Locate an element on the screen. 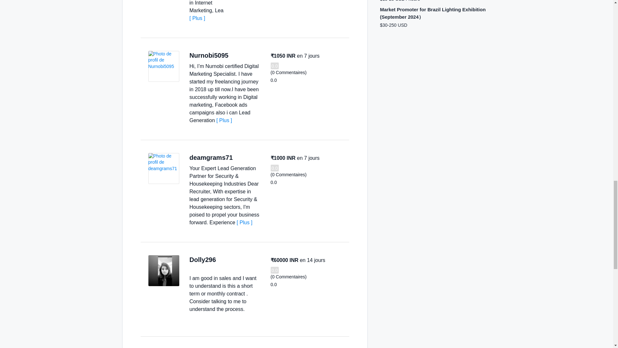 The image size is (618, 348). Plus is located at coordinates (244, 222).